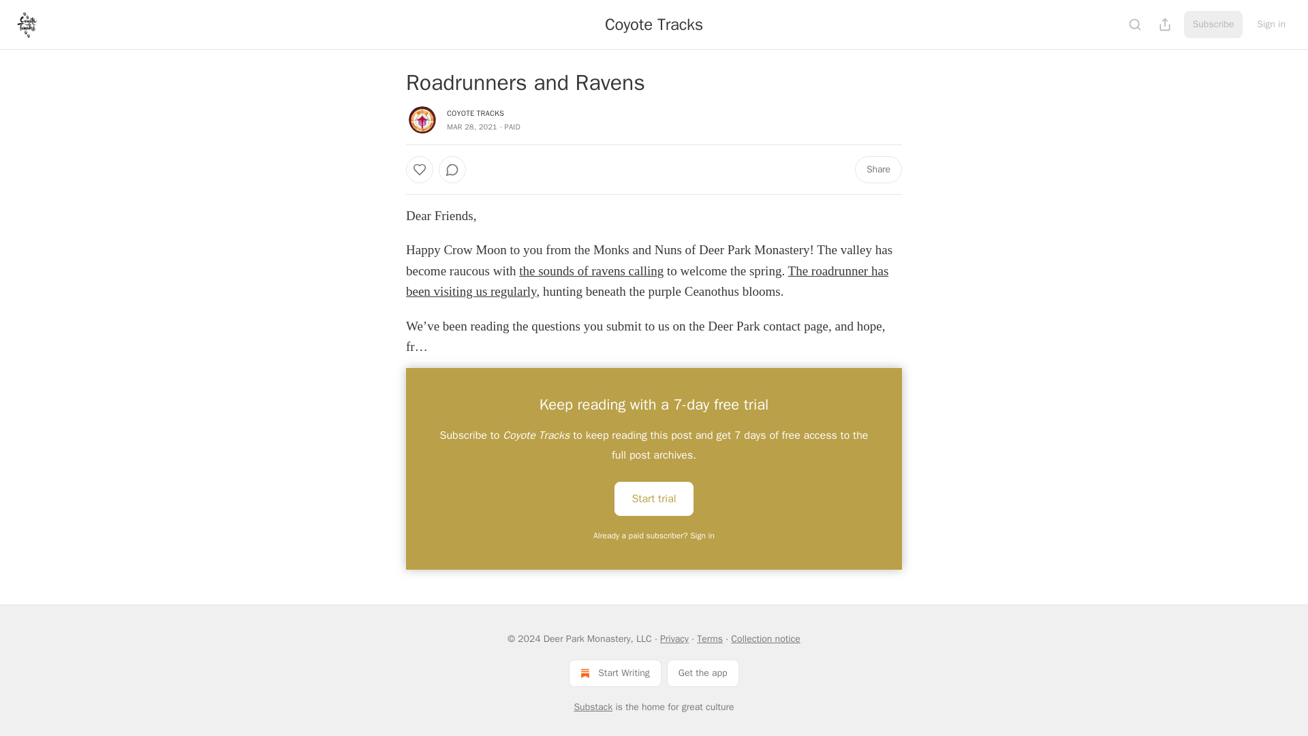 The image size is (1308, 736). Describe the element at coordinates (591, 271) in the screenshot. I see `the sounds of ravens calling` at that location.